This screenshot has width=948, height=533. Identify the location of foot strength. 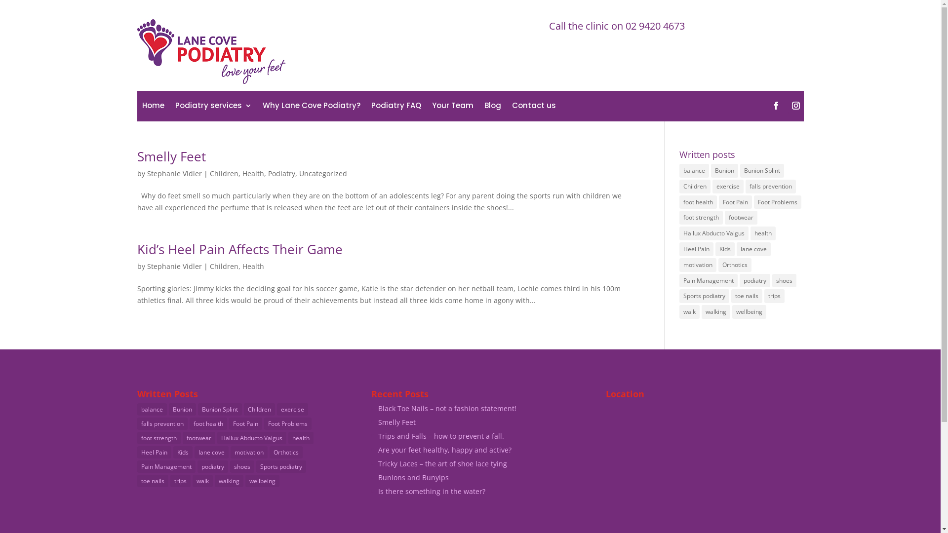
(159, 438).